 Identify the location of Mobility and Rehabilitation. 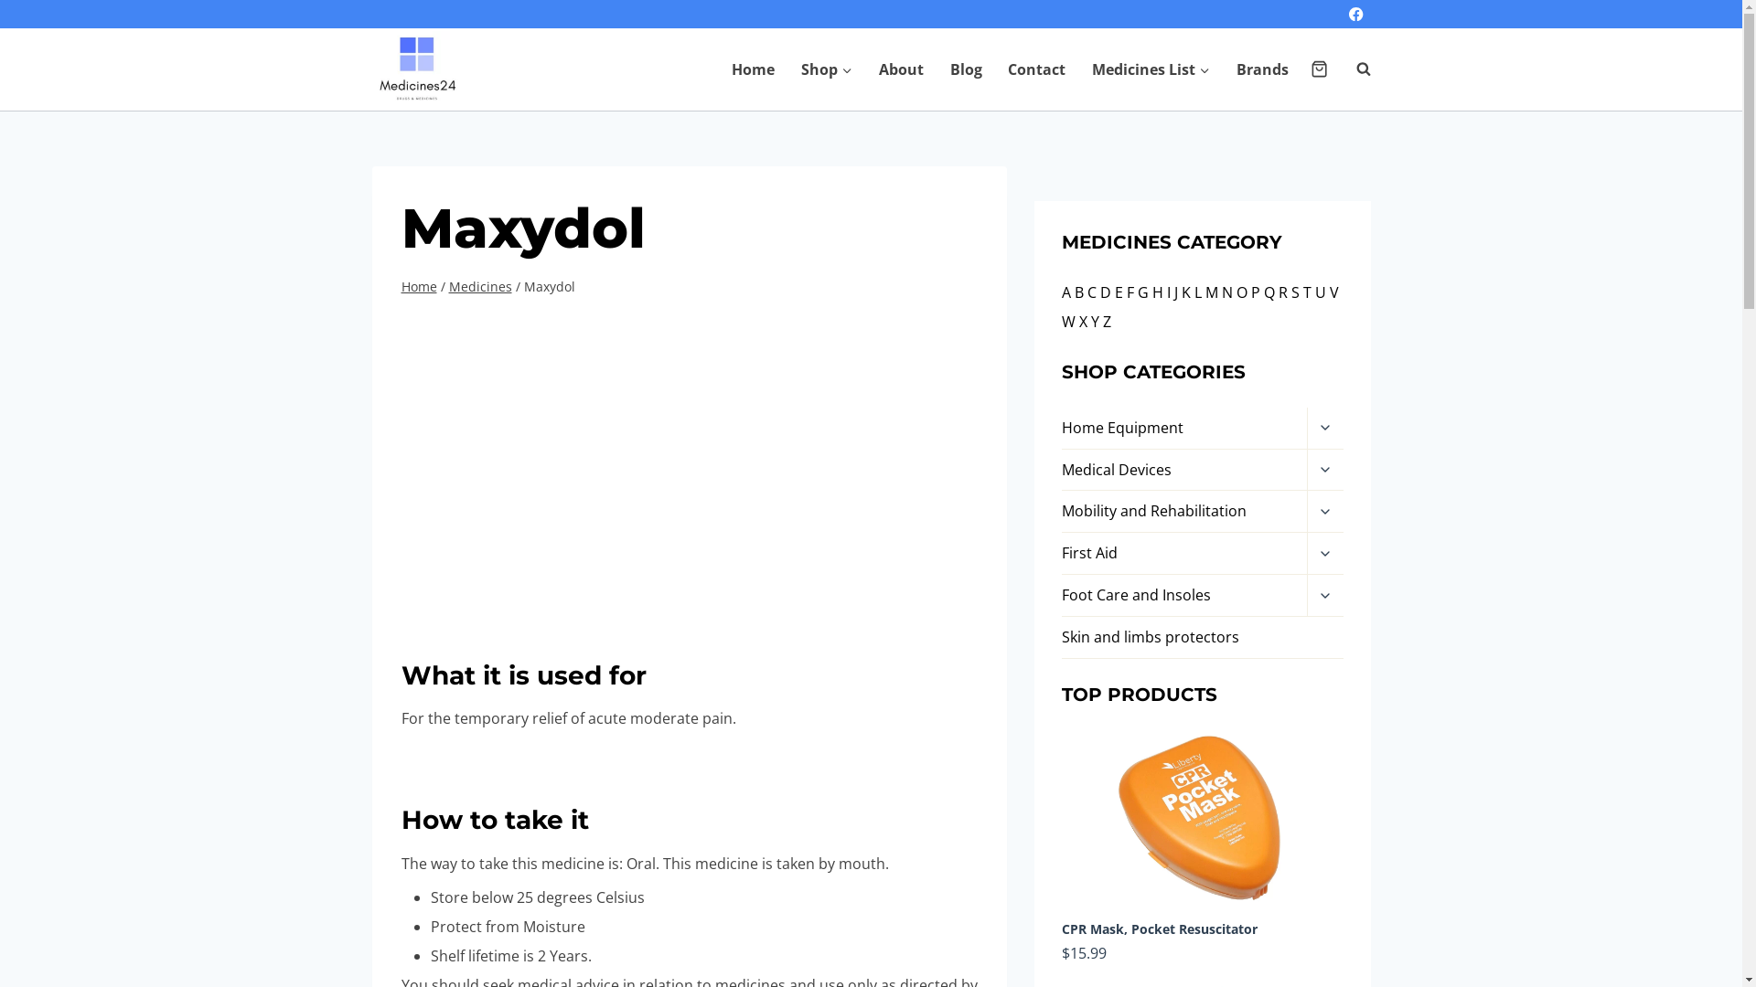
(1184, 513).